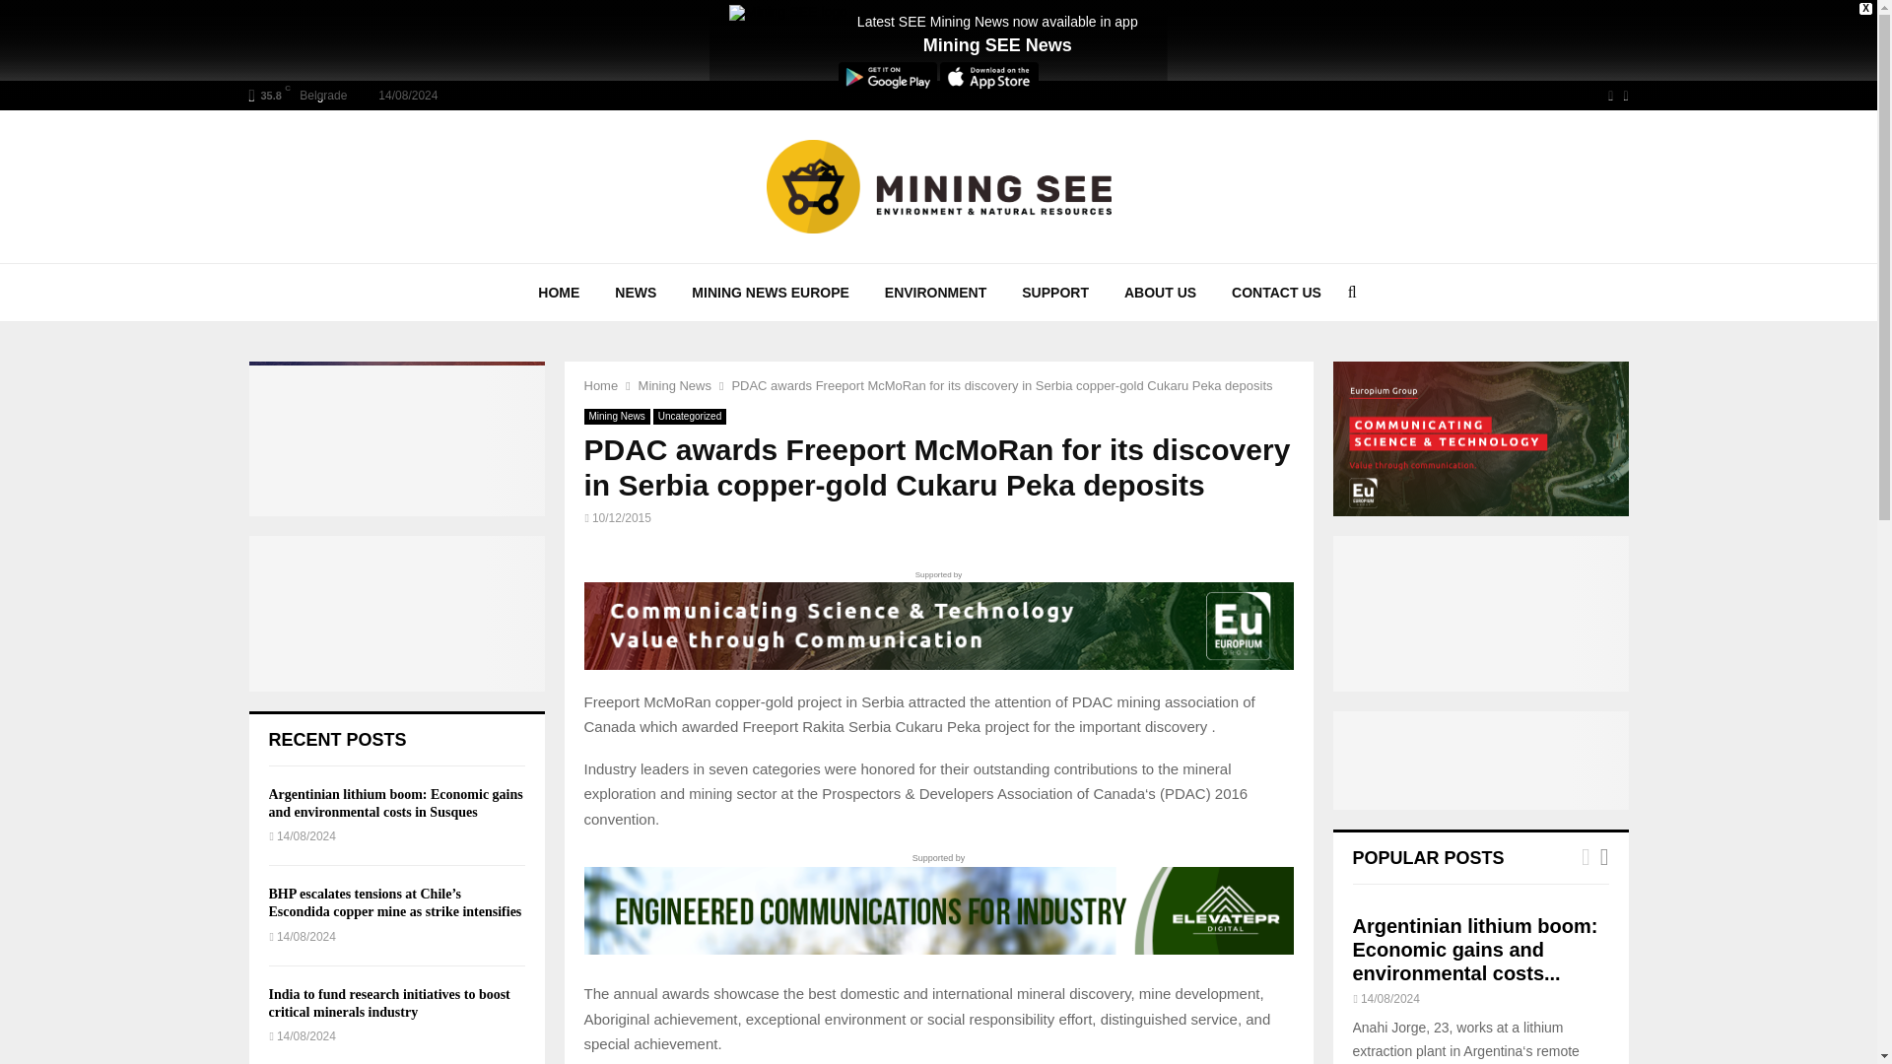 This screenshot has height=1064, width=1892. What do you see at coordinates (690, 416) in the screenshot?
I see `Uncategorized` at bounding box center [690, 416].